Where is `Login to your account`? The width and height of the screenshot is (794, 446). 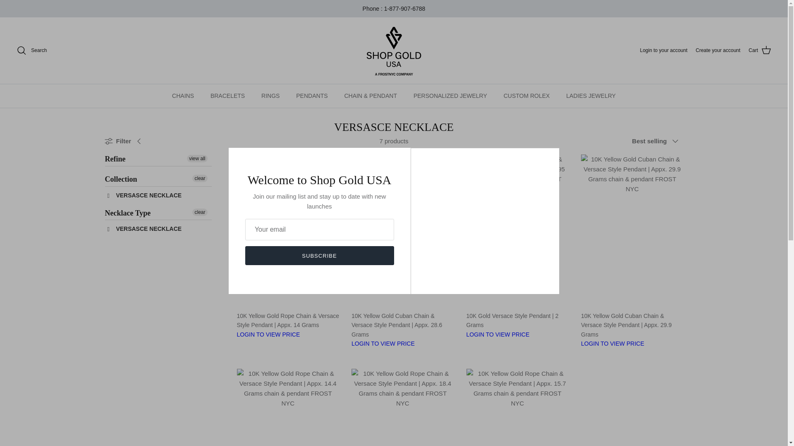
Login to your account is located at coordinates (394, 50).